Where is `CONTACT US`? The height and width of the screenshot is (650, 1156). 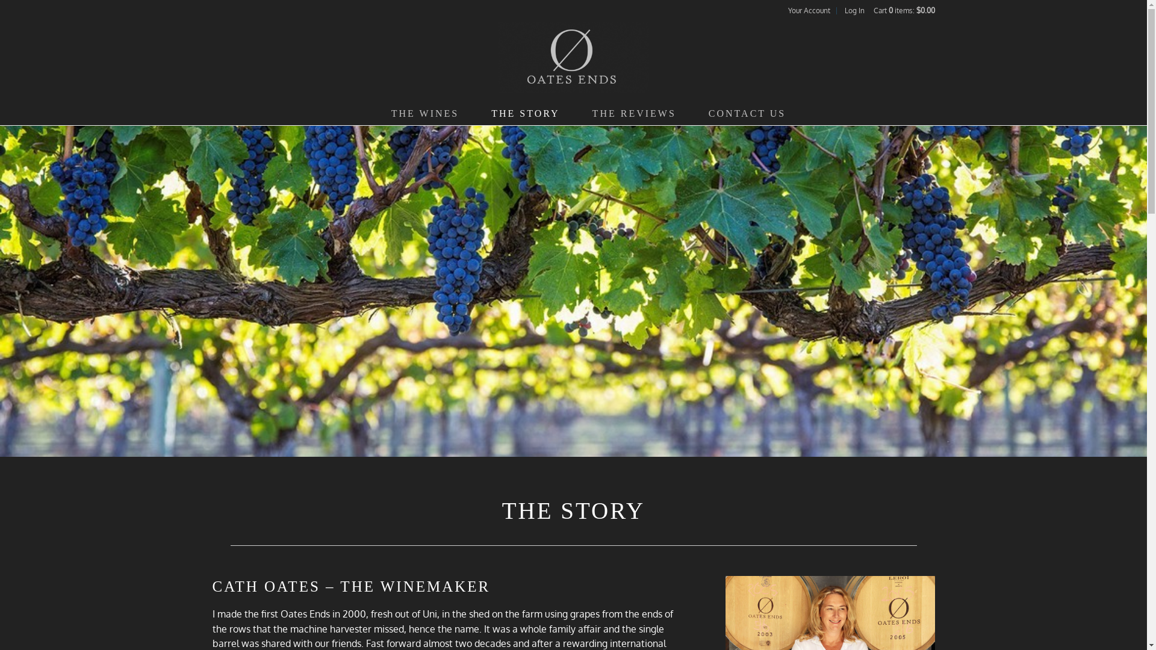 CONTACT US is located at coordinates (747, 113).